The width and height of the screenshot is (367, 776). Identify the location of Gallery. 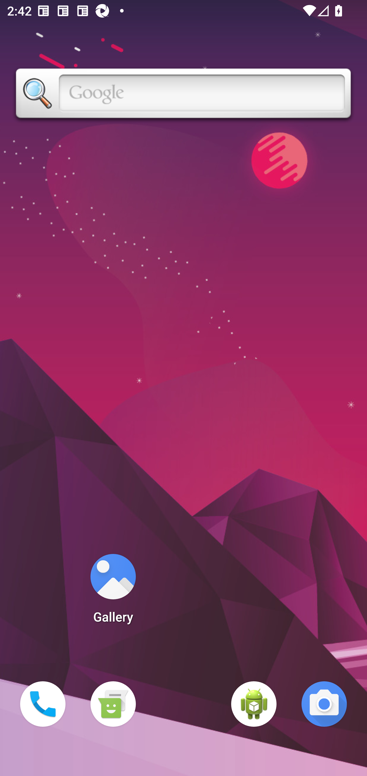
(113, 592).